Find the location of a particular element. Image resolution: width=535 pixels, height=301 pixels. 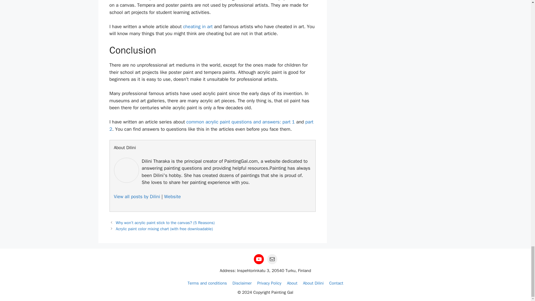

Contact is located at coordinates (336, 283).